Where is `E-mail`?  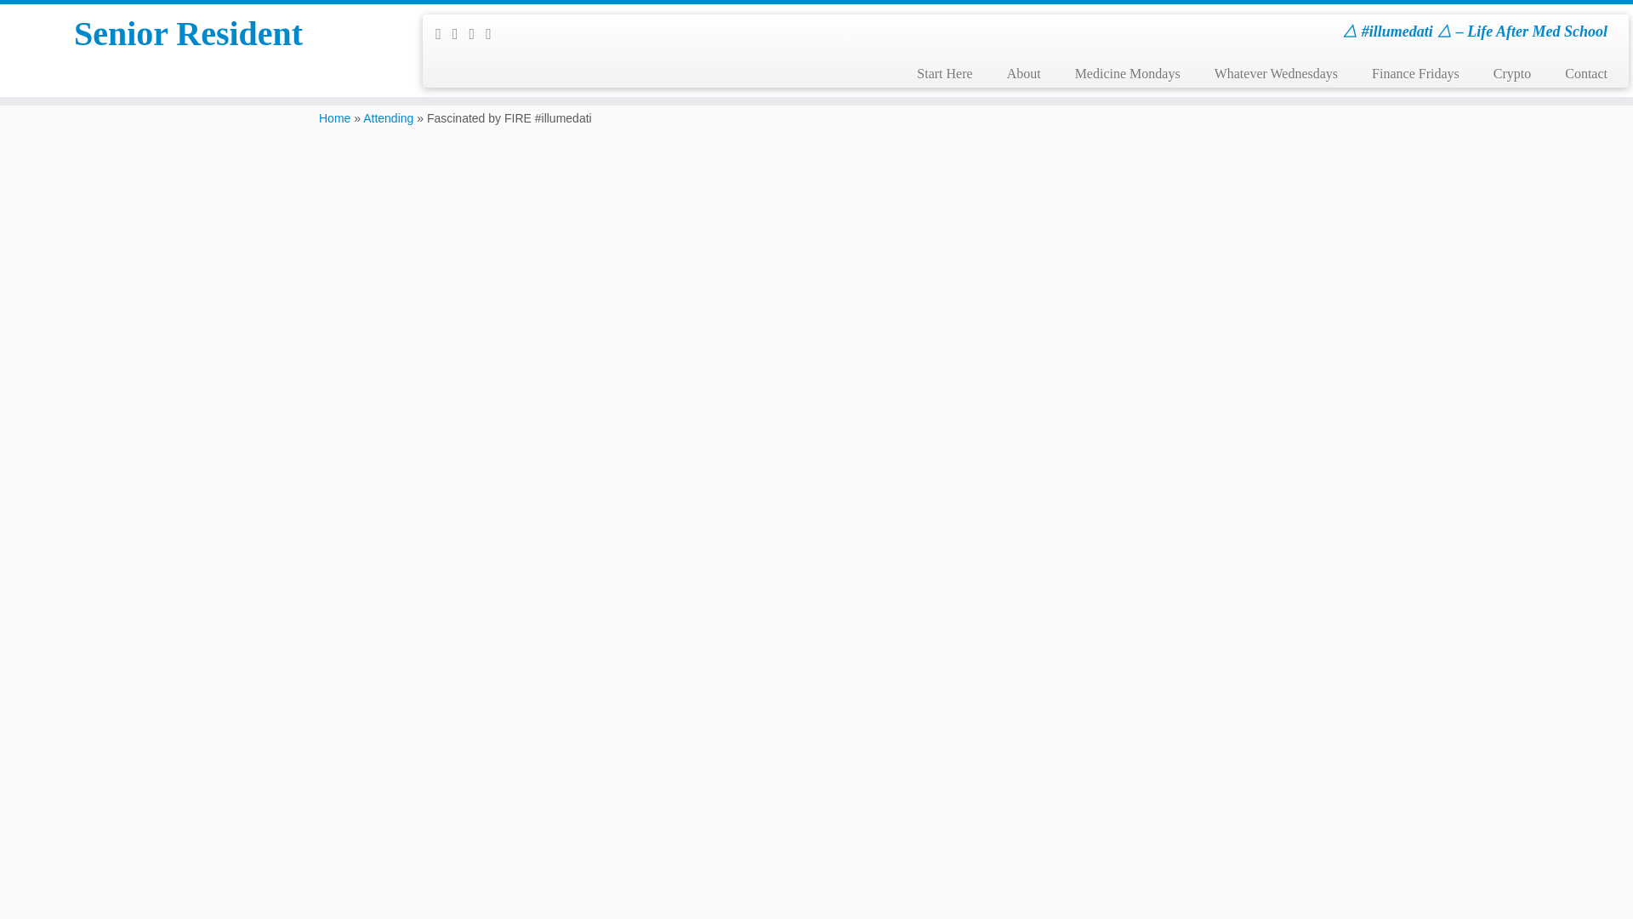
E-mail is located at coordinates (444, 34).